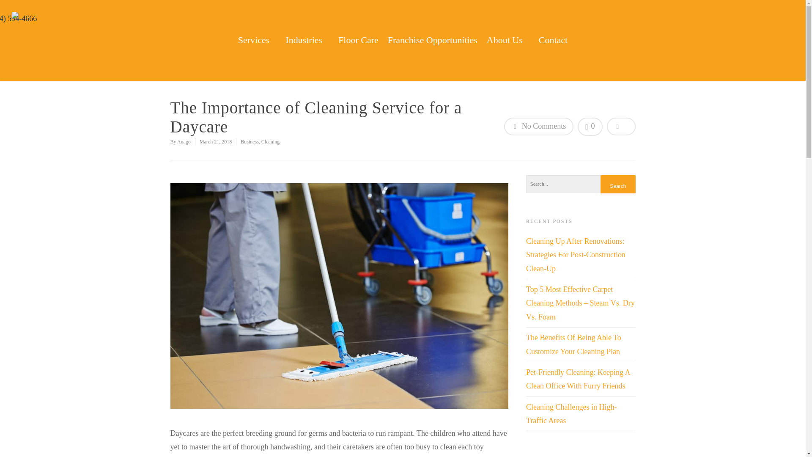 This screenshot has width=812, height=457. What do you see at coordinates (270, 142) in the screenshot?
I see `Cleaning` at bounding box center [270, 142].